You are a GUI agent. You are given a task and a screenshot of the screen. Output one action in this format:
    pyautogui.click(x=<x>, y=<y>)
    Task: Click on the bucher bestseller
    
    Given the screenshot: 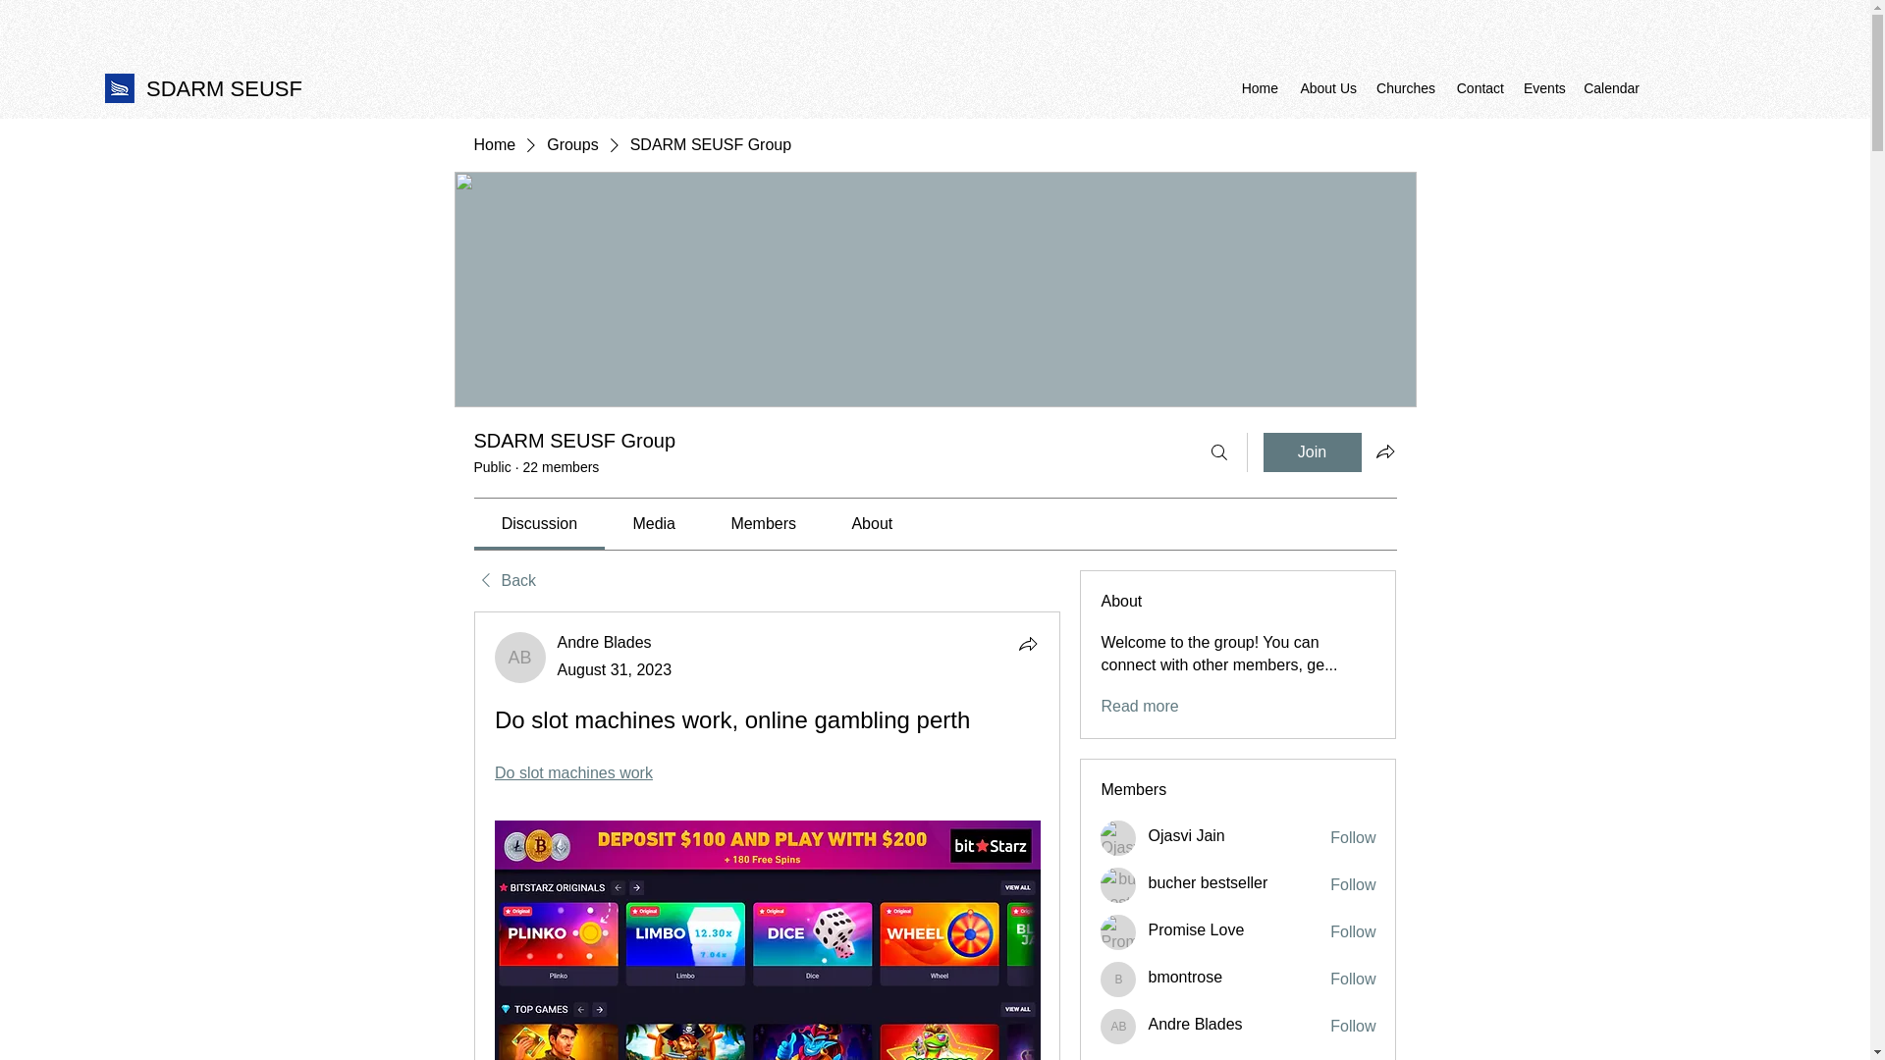 What is the action you would take?
    pyautogui.click(x=1118, y=885)
    